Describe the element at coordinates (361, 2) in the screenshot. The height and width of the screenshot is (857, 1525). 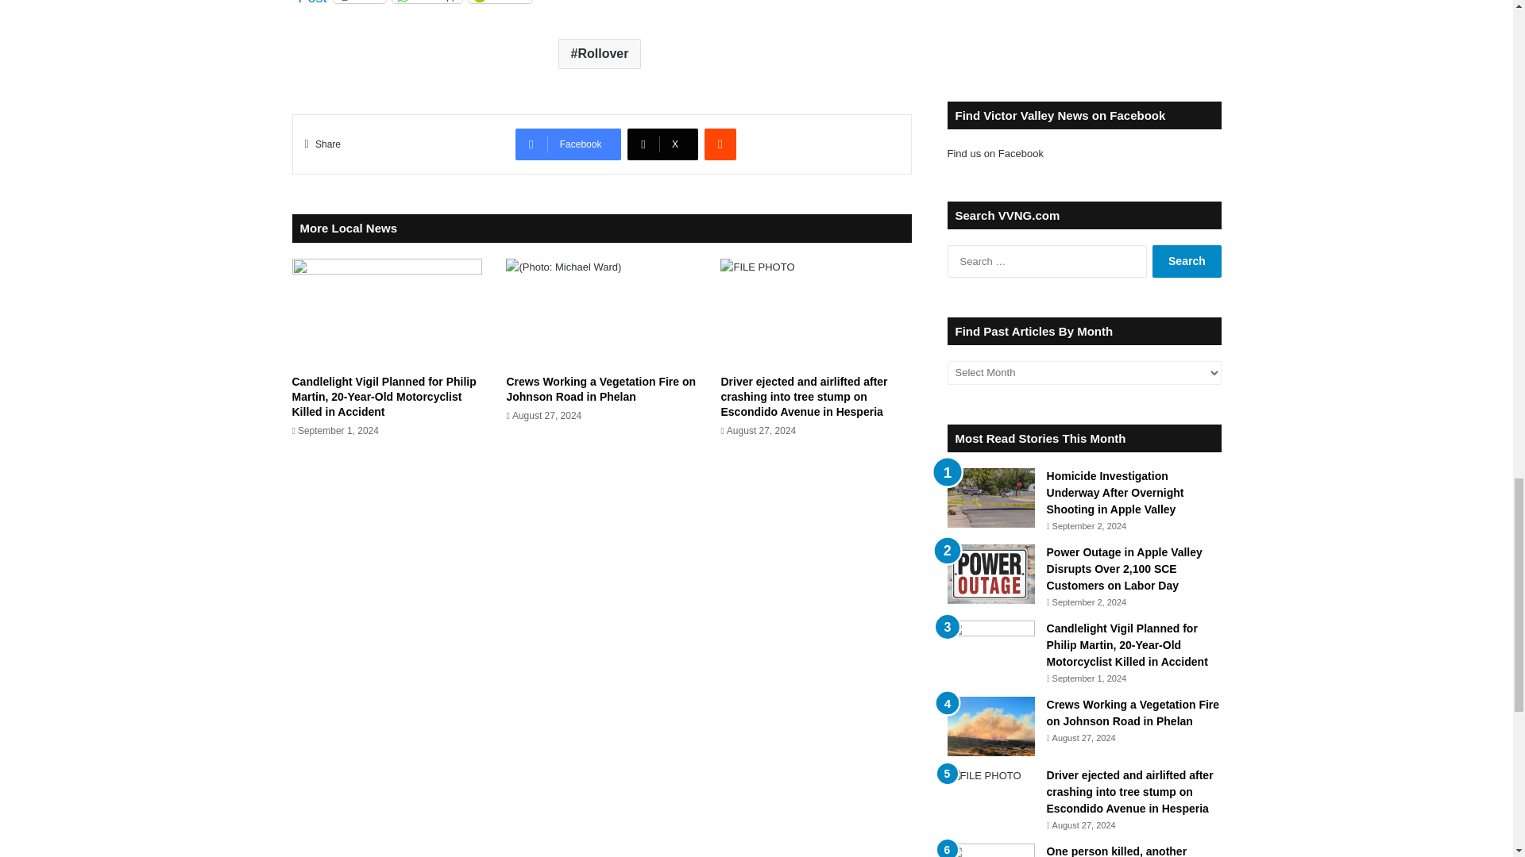
I see `Reddit` at that location.